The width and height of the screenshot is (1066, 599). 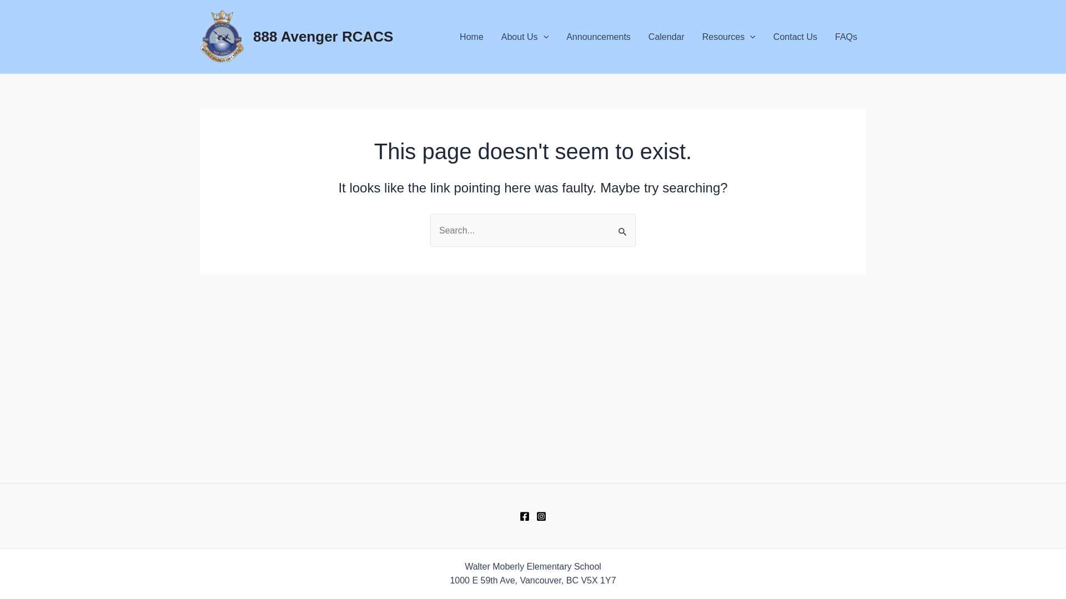 I want to click on FAQs, so click(x=846, y=37).